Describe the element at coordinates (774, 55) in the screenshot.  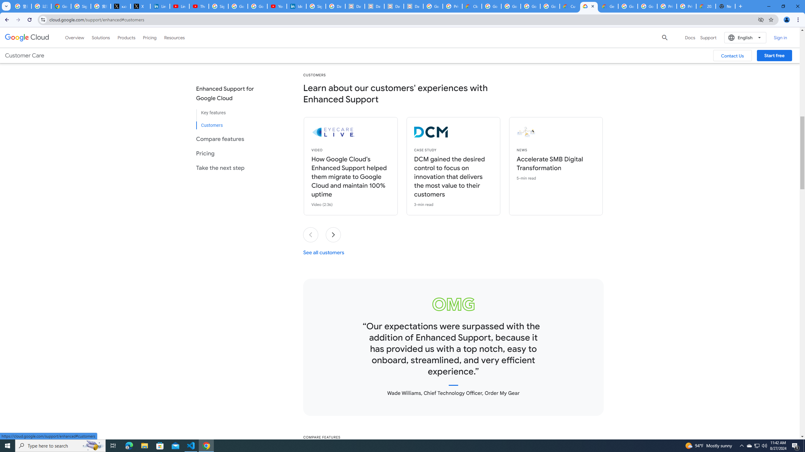
I see `Start free` at that location.